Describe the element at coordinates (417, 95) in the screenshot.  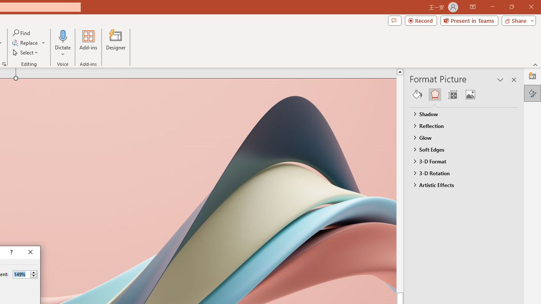
I see `Fill & Line` at that location.